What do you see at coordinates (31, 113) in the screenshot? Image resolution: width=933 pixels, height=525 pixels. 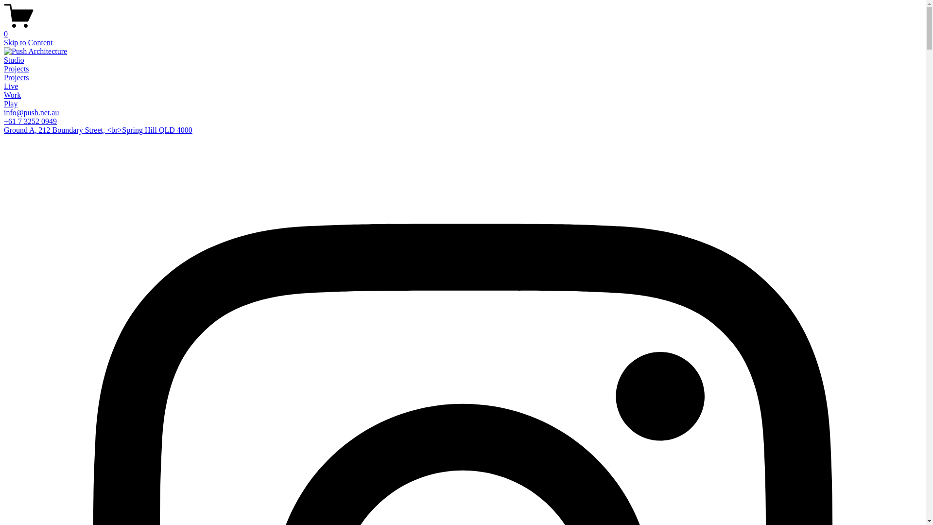 I see `info@push.net.au` at bounding box center [31, 113].